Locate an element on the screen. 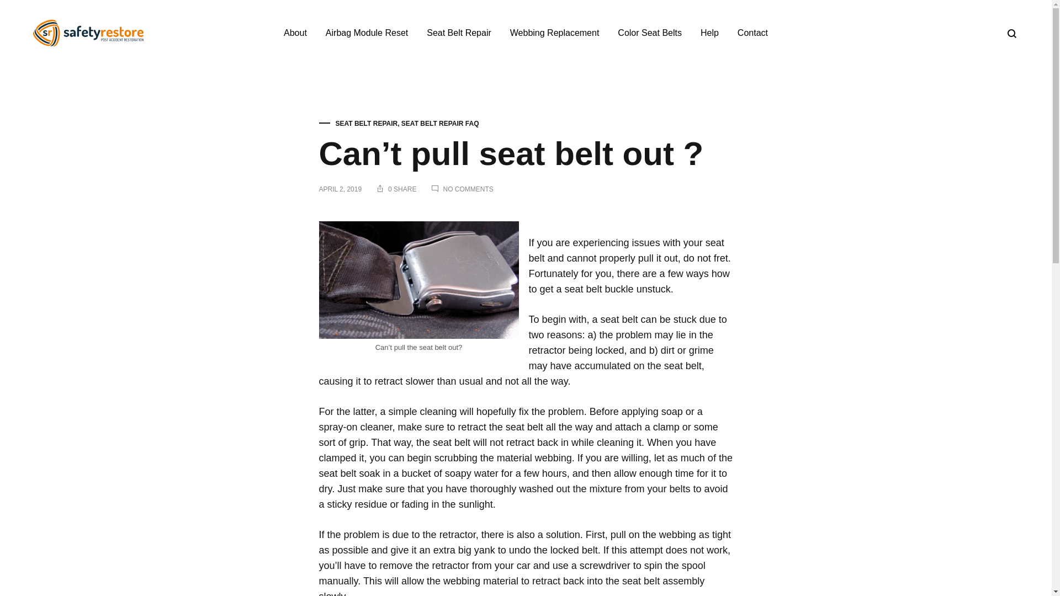  About is located at coordinates (295, 33).